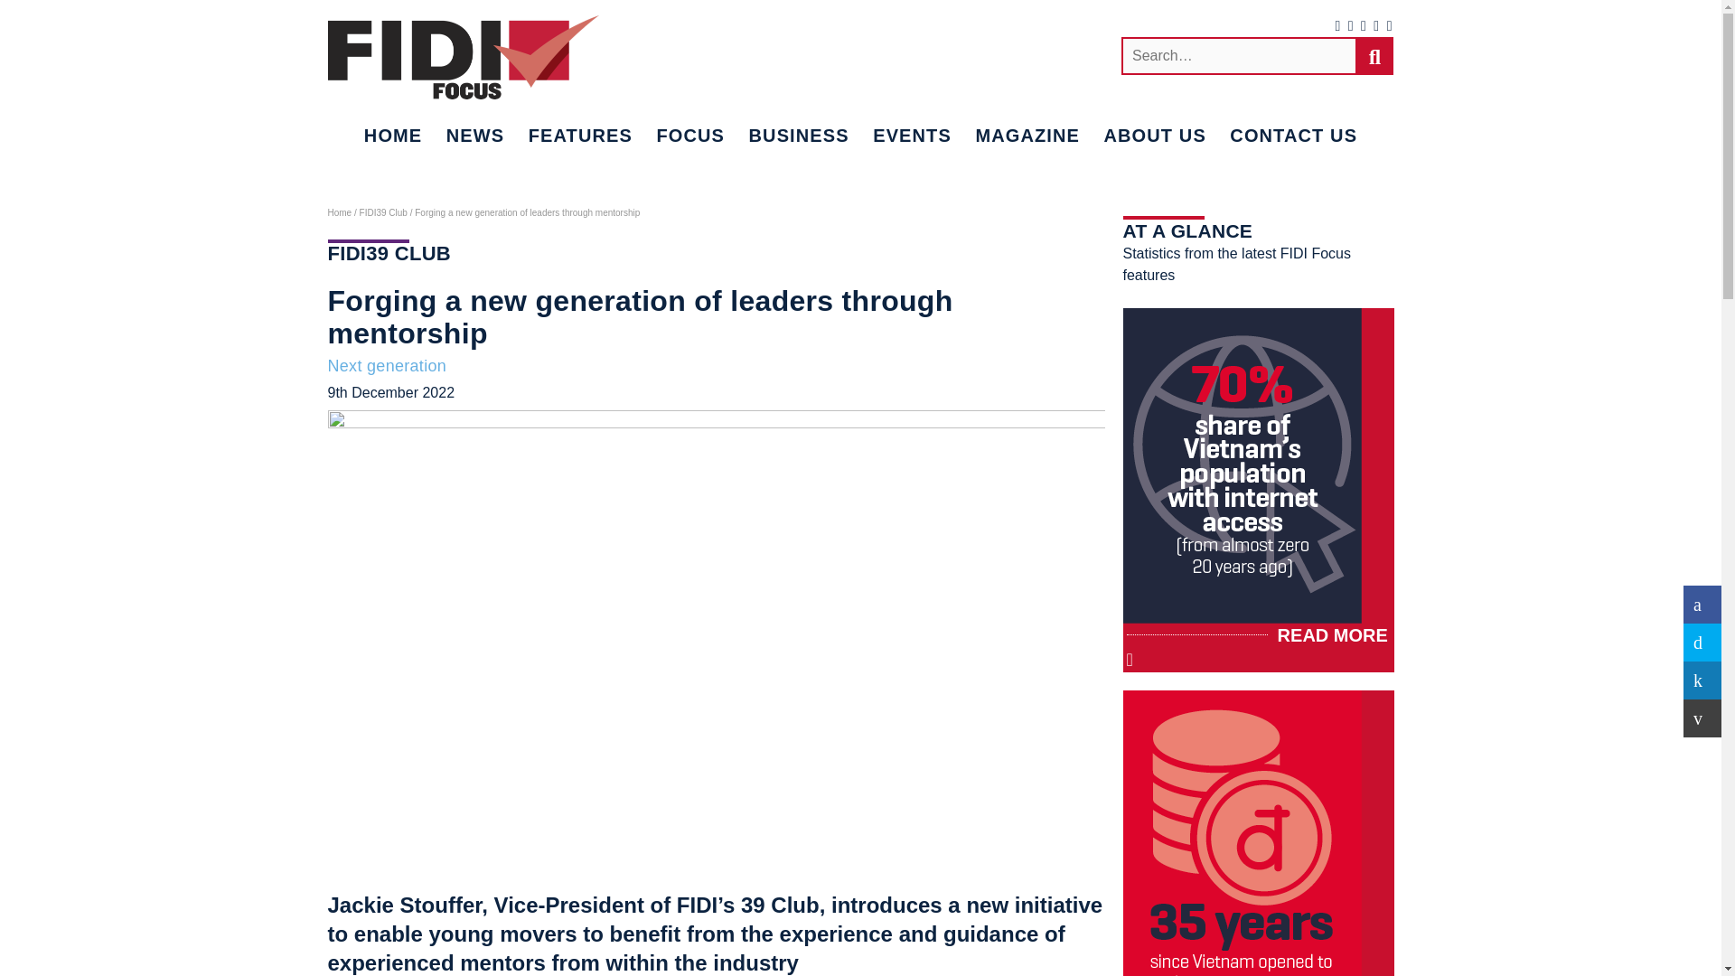 This screenshot has width=1735, height=976. I want to click on MAGAZINE, so click(1027, 136).